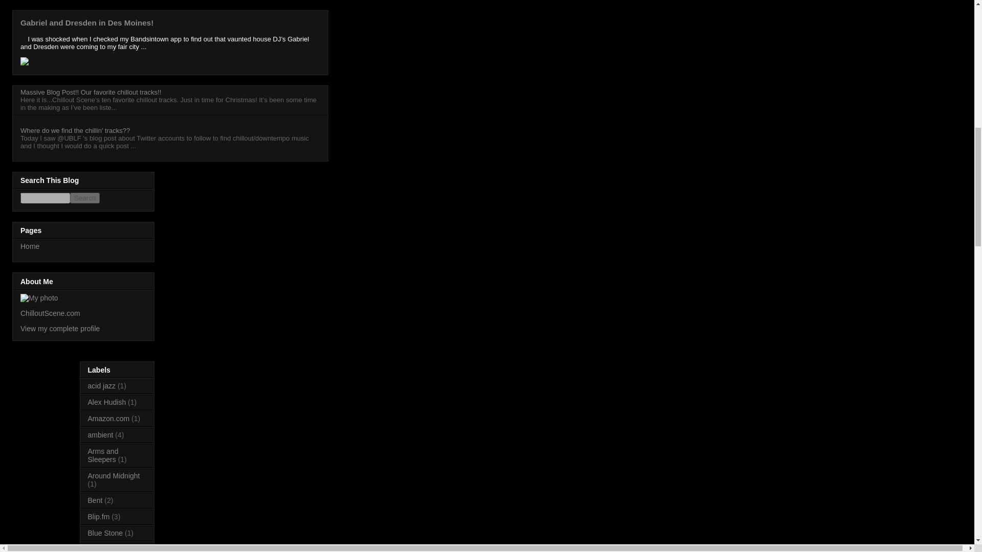 The image size is (982, 552). What do you see at coordinates (50, 313) in the screenshot?
I see `ChilloutScene.com` at bounding box center [50, 313].